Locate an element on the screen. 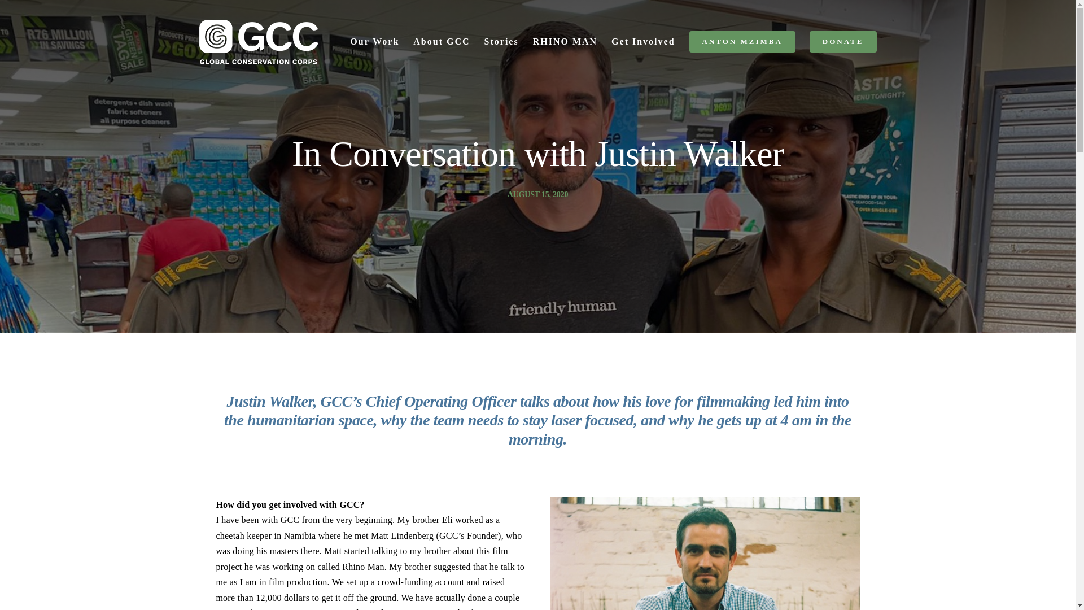 This screenshot has height=610, width=1084. Justin Walker Board Picture is located at coordinates (705, 554).